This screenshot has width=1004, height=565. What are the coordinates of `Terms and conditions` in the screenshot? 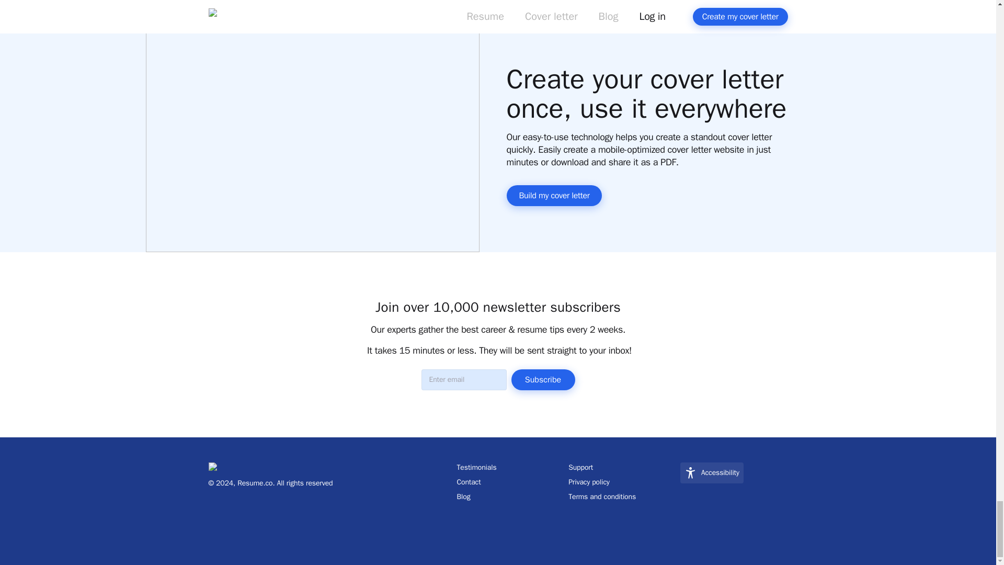 It's located at (622, 497).